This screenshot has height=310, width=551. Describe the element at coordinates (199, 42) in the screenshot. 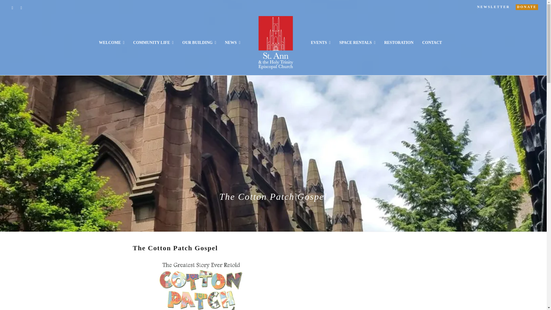

I see `OUR BUILDING` at that location.